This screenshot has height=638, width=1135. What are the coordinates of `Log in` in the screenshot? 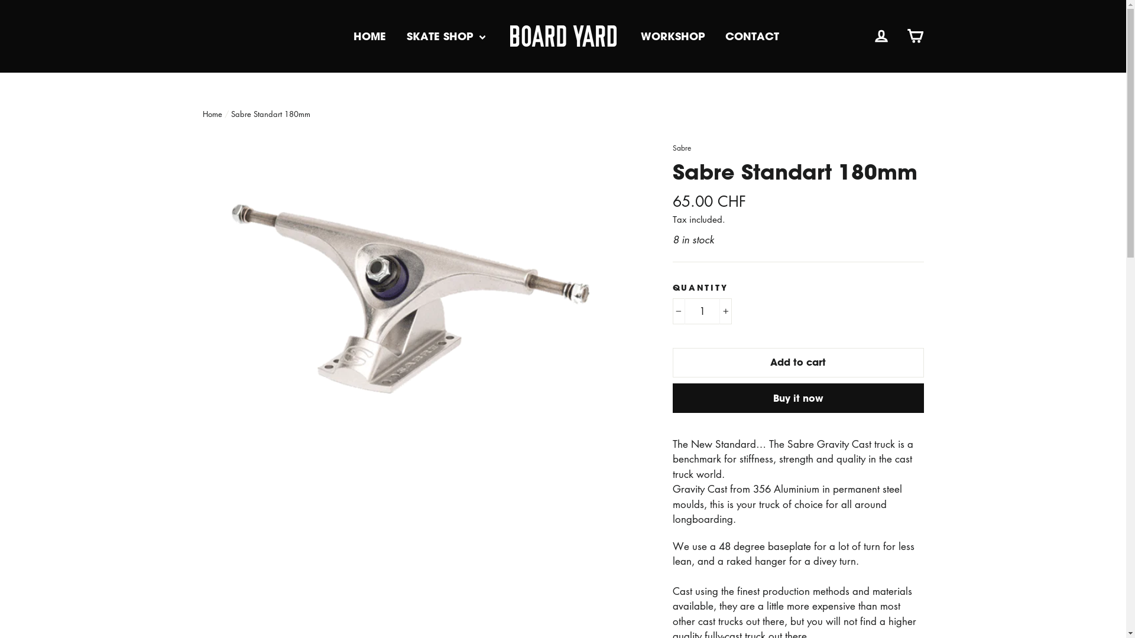 It's located at (881, 37).